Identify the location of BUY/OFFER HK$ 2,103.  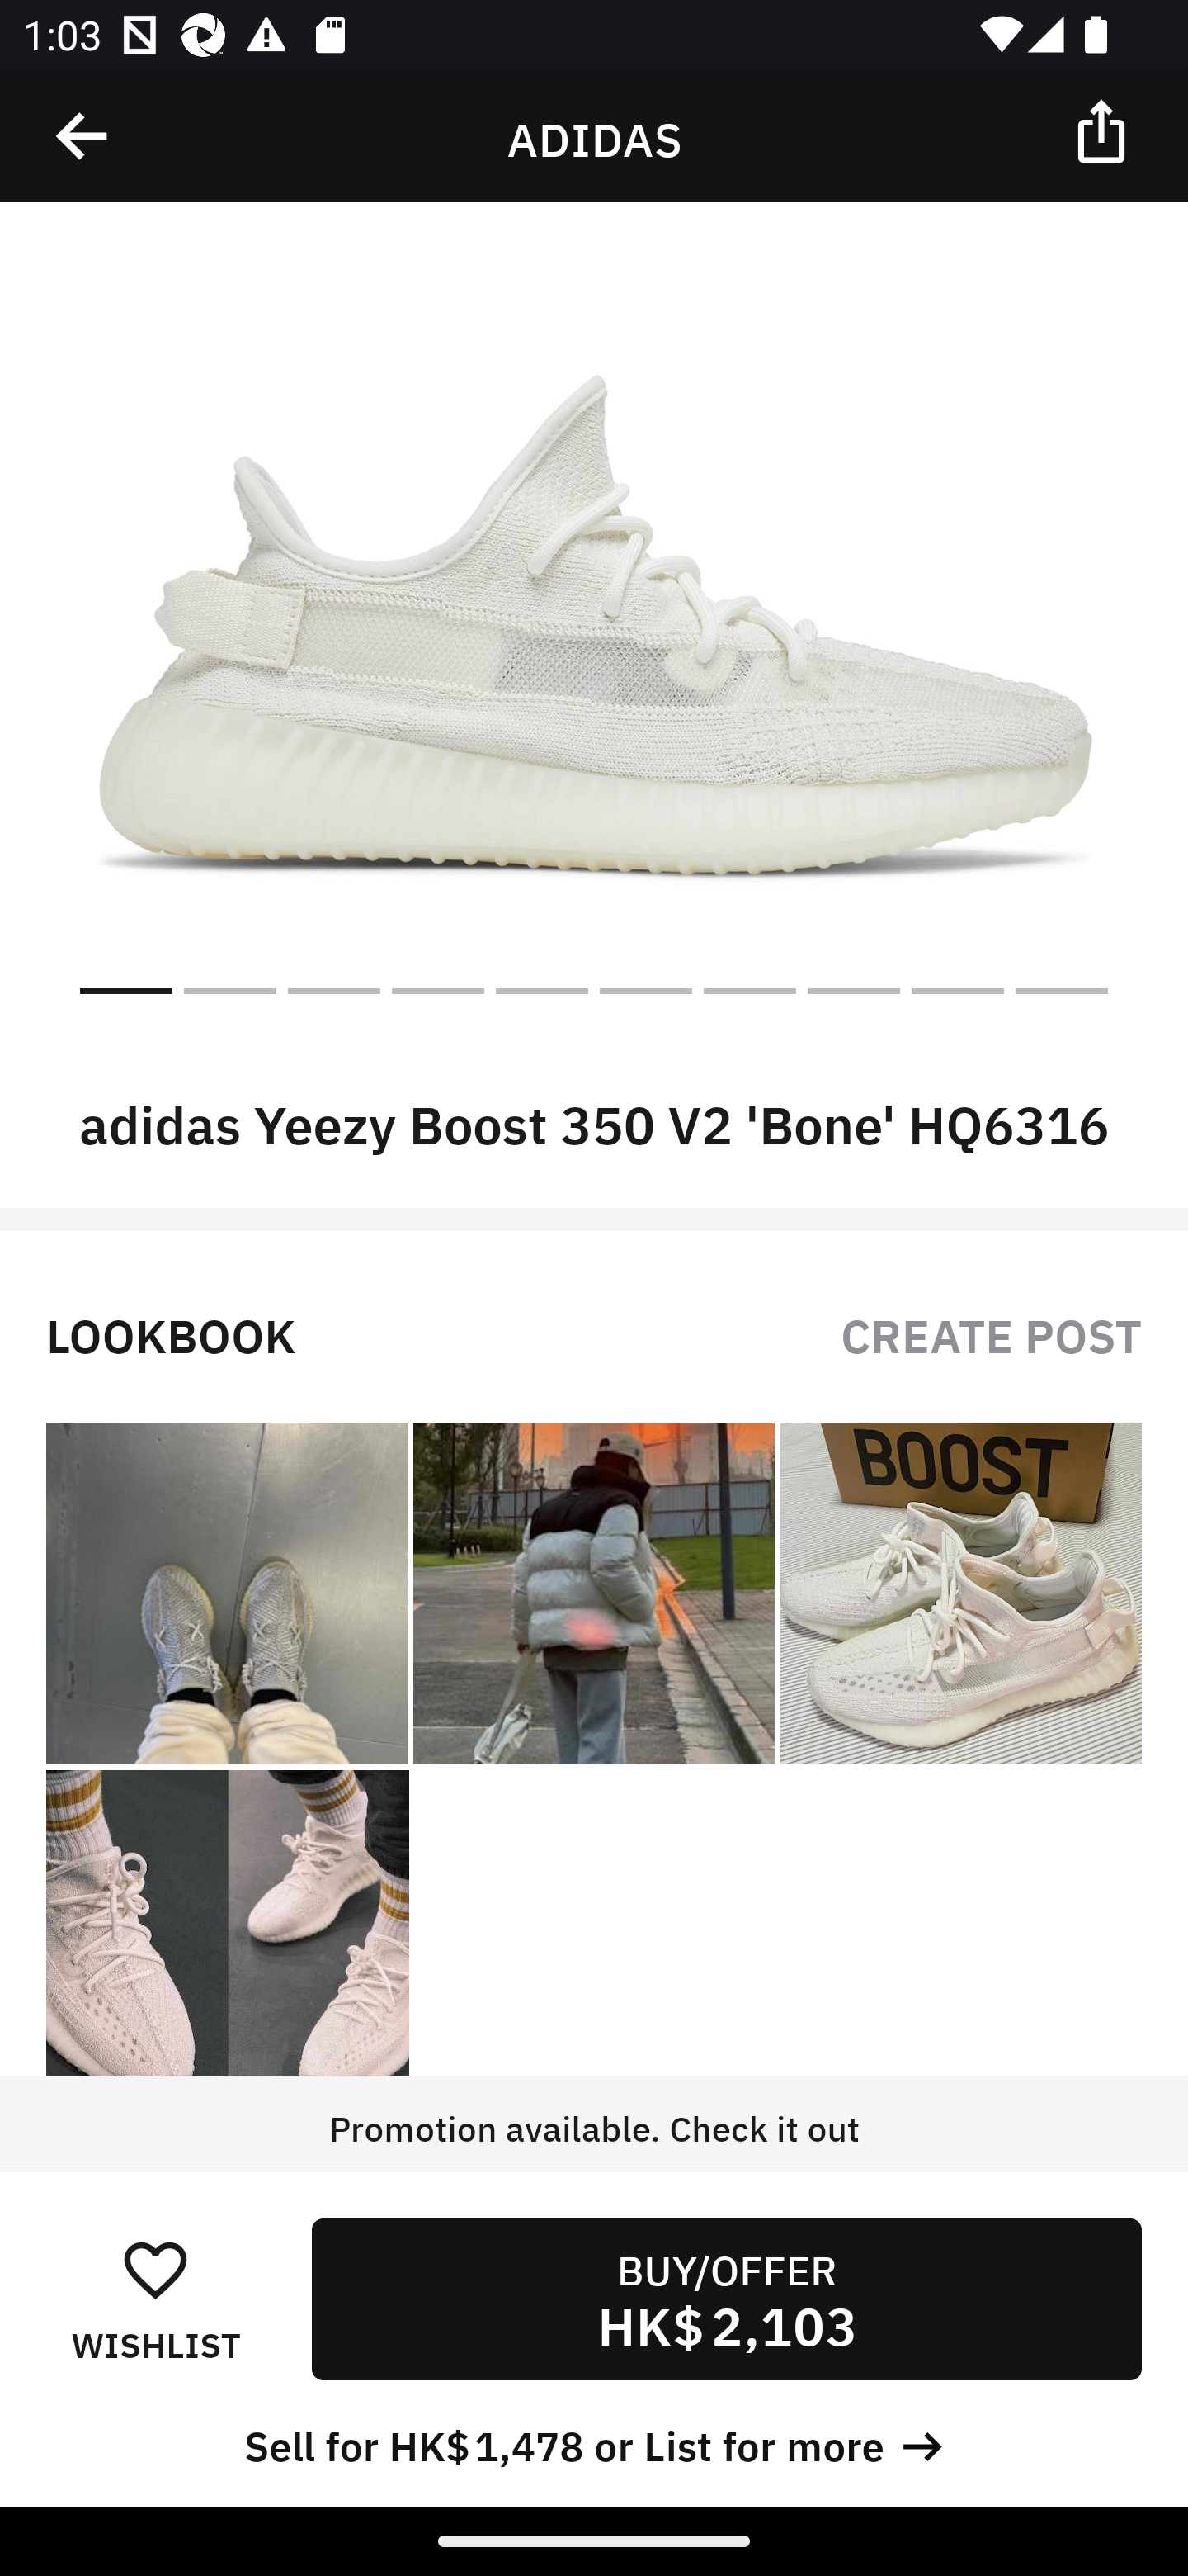
(726, 2299).